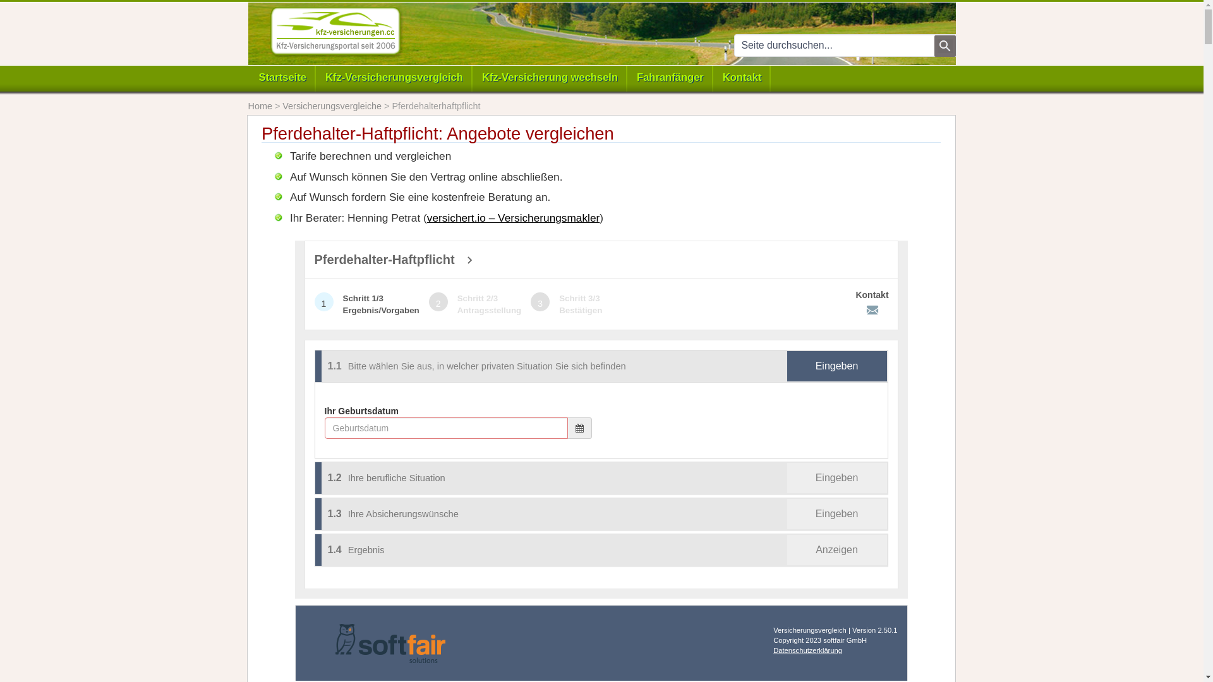 The image size is (1213, 682). I want to click on Kontakt, so click(742, 80).